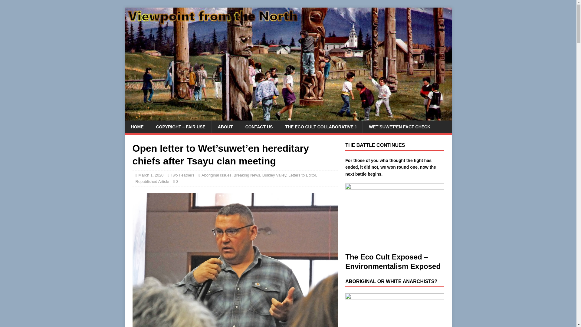 The width and height of the screenshot is (581, 327). I want to click on Breaking News, so click(246, 175).